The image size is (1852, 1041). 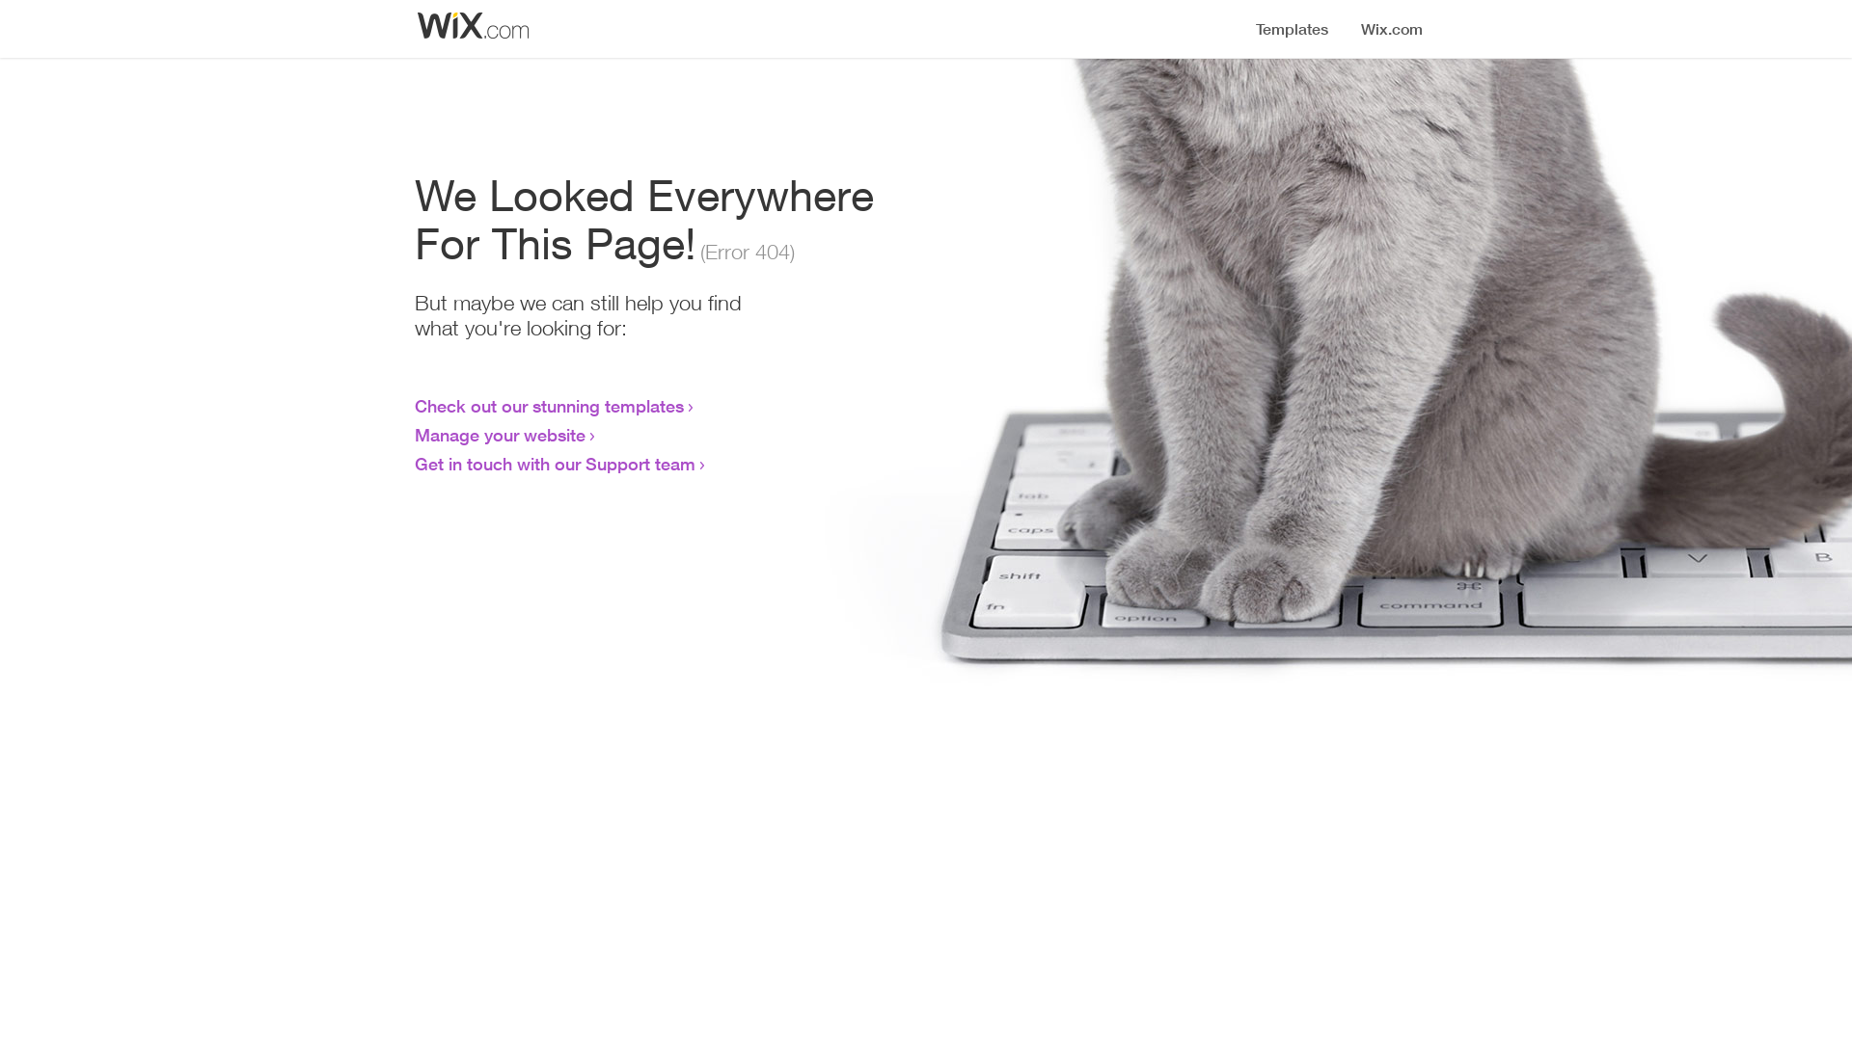 What do you see at coordinates (550, 406) in the screenshot?
I see `Check out our stunning templates` at bounding box center [550, 406].